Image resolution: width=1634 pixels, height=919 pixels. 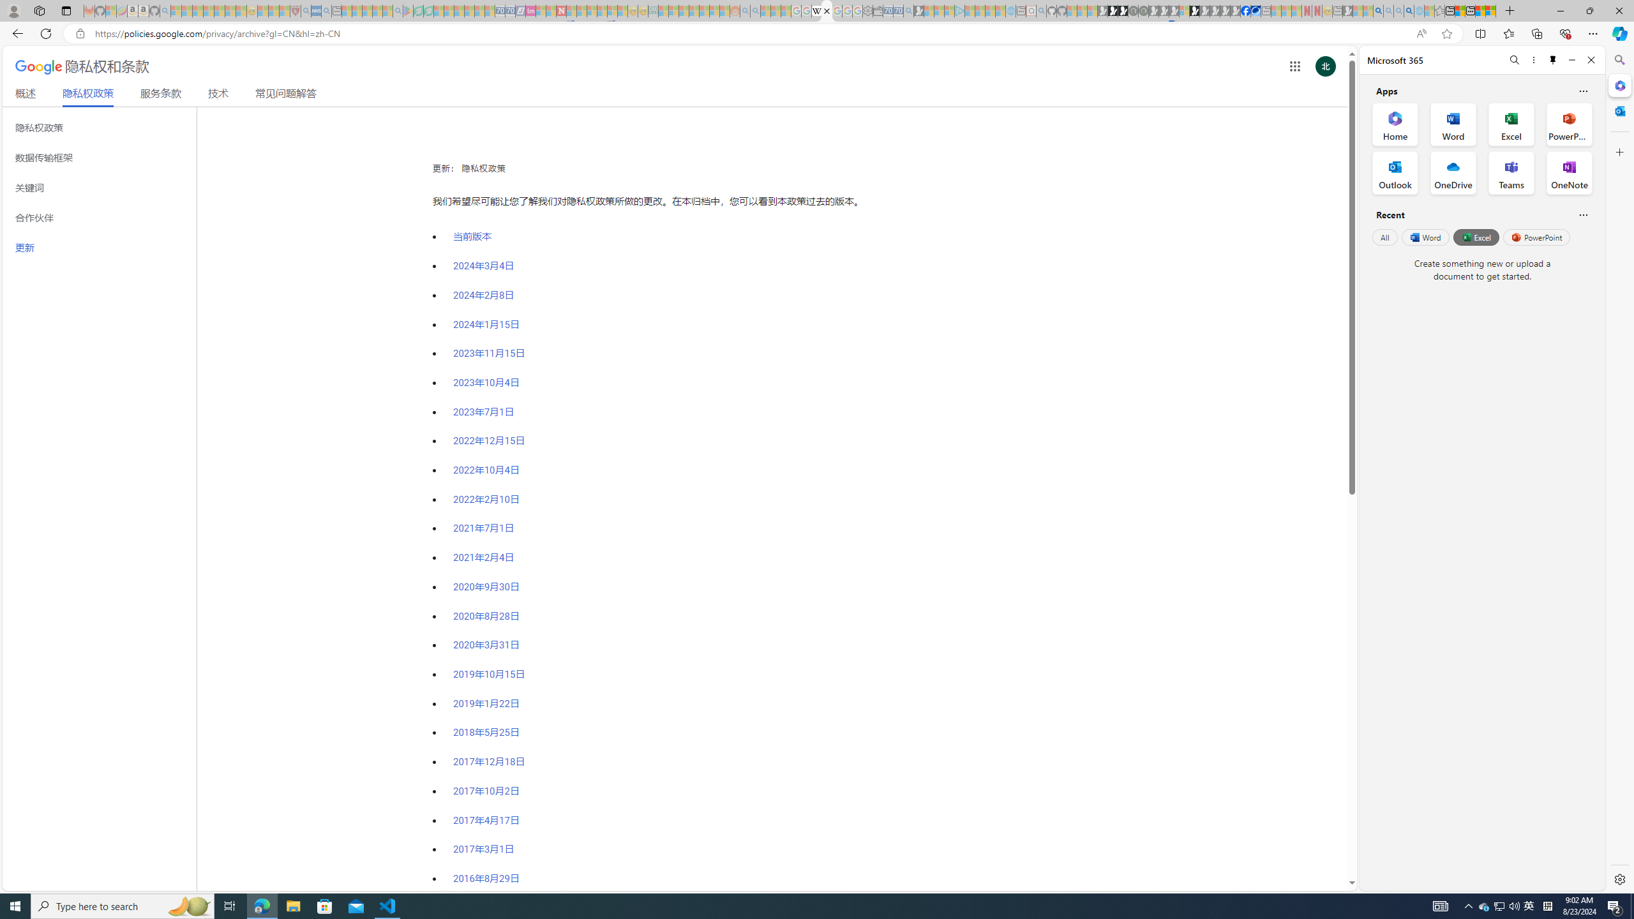 What do you see at coordinates (197, 11) in the screenshot?
I see `The Weather Channel - MSN - Sleeping` at bounding box center [197, 11].